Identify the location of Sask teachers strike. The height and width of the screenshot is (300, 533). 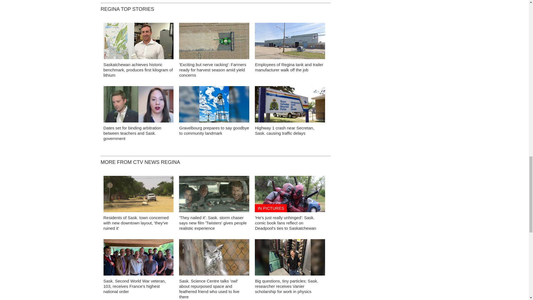
(138, 106).